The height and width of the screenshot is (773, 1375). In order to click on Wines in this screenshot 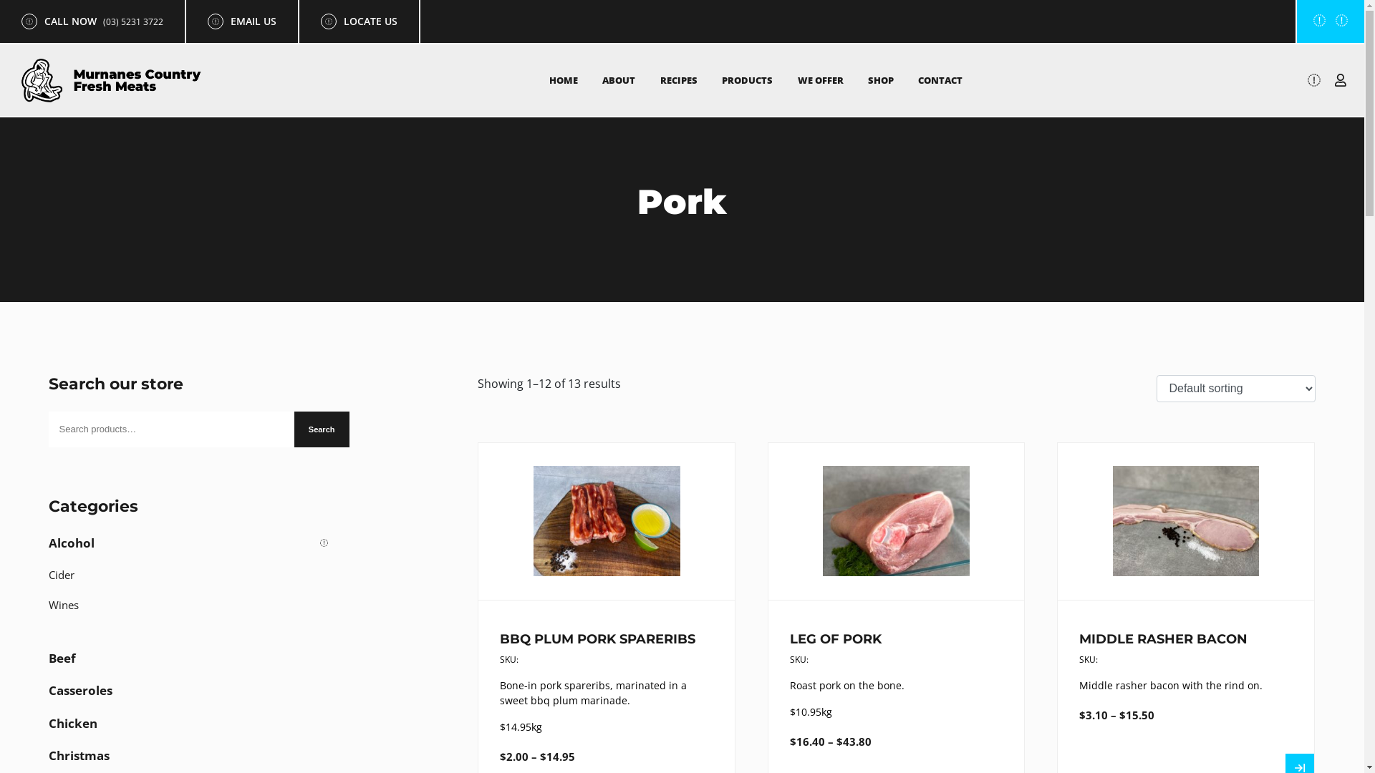, I will do `click(192, 608)`.